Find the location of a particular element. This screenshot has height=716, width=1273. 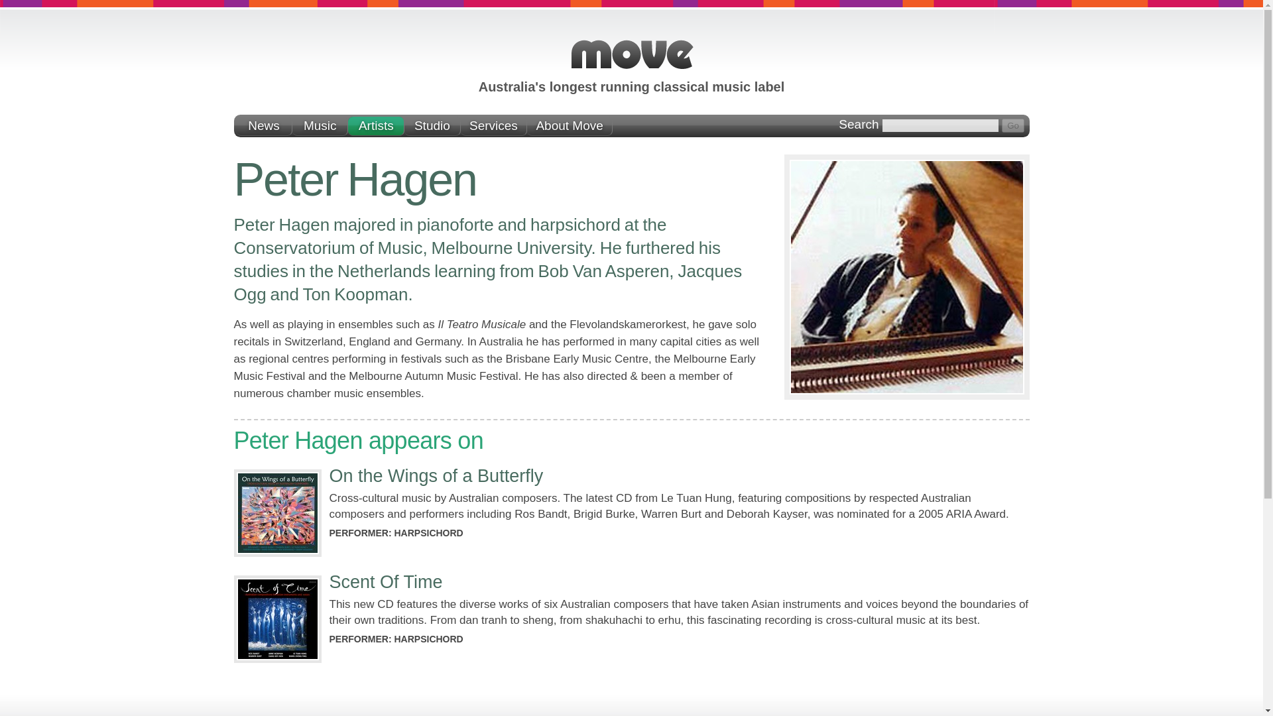

Studio is located at coordinates (432, 126).